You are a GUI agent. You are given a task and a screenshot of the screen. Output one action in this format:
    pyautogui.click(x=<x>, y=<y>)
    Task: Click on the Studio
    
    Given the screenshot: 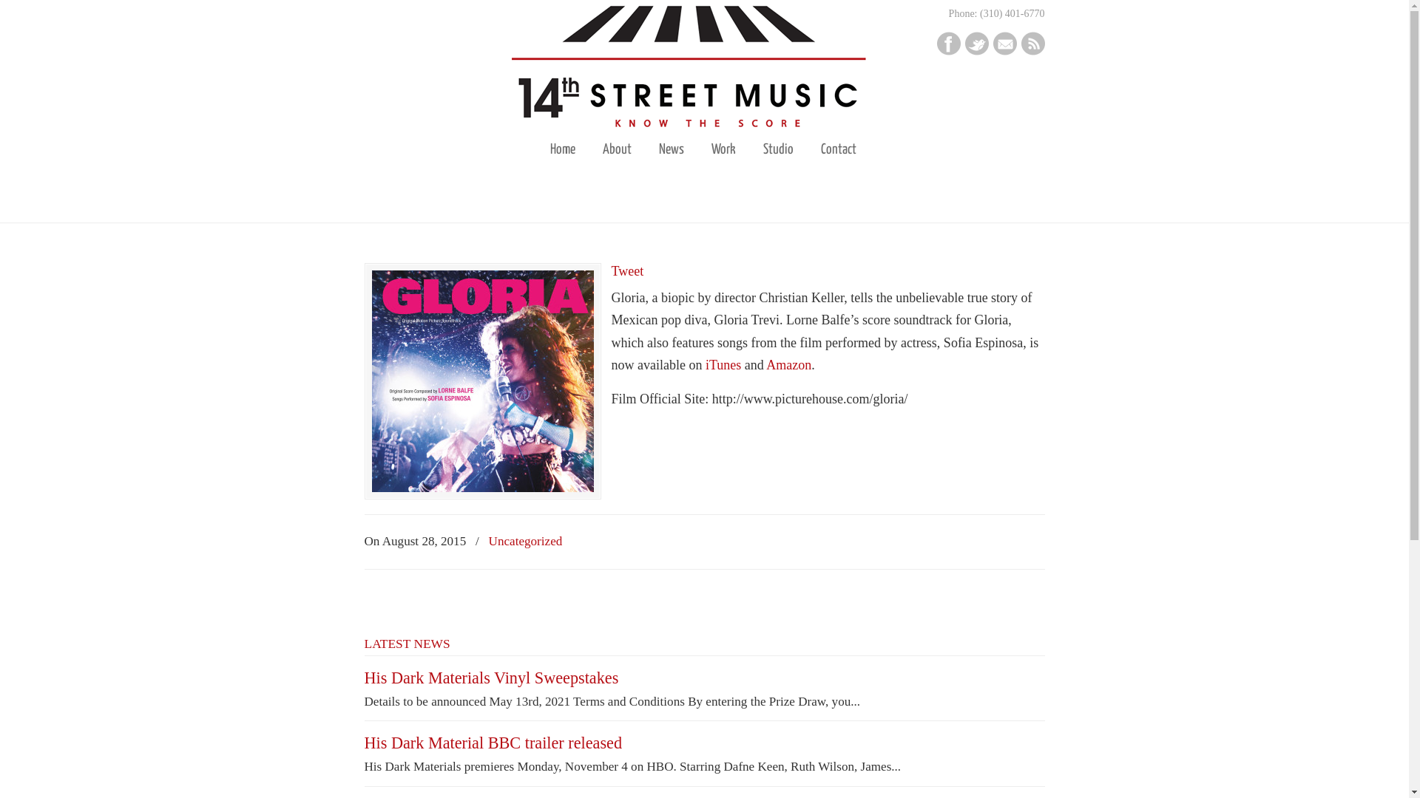 What is the action you would take?
    pyautogui.click(x=778, y=150)
    